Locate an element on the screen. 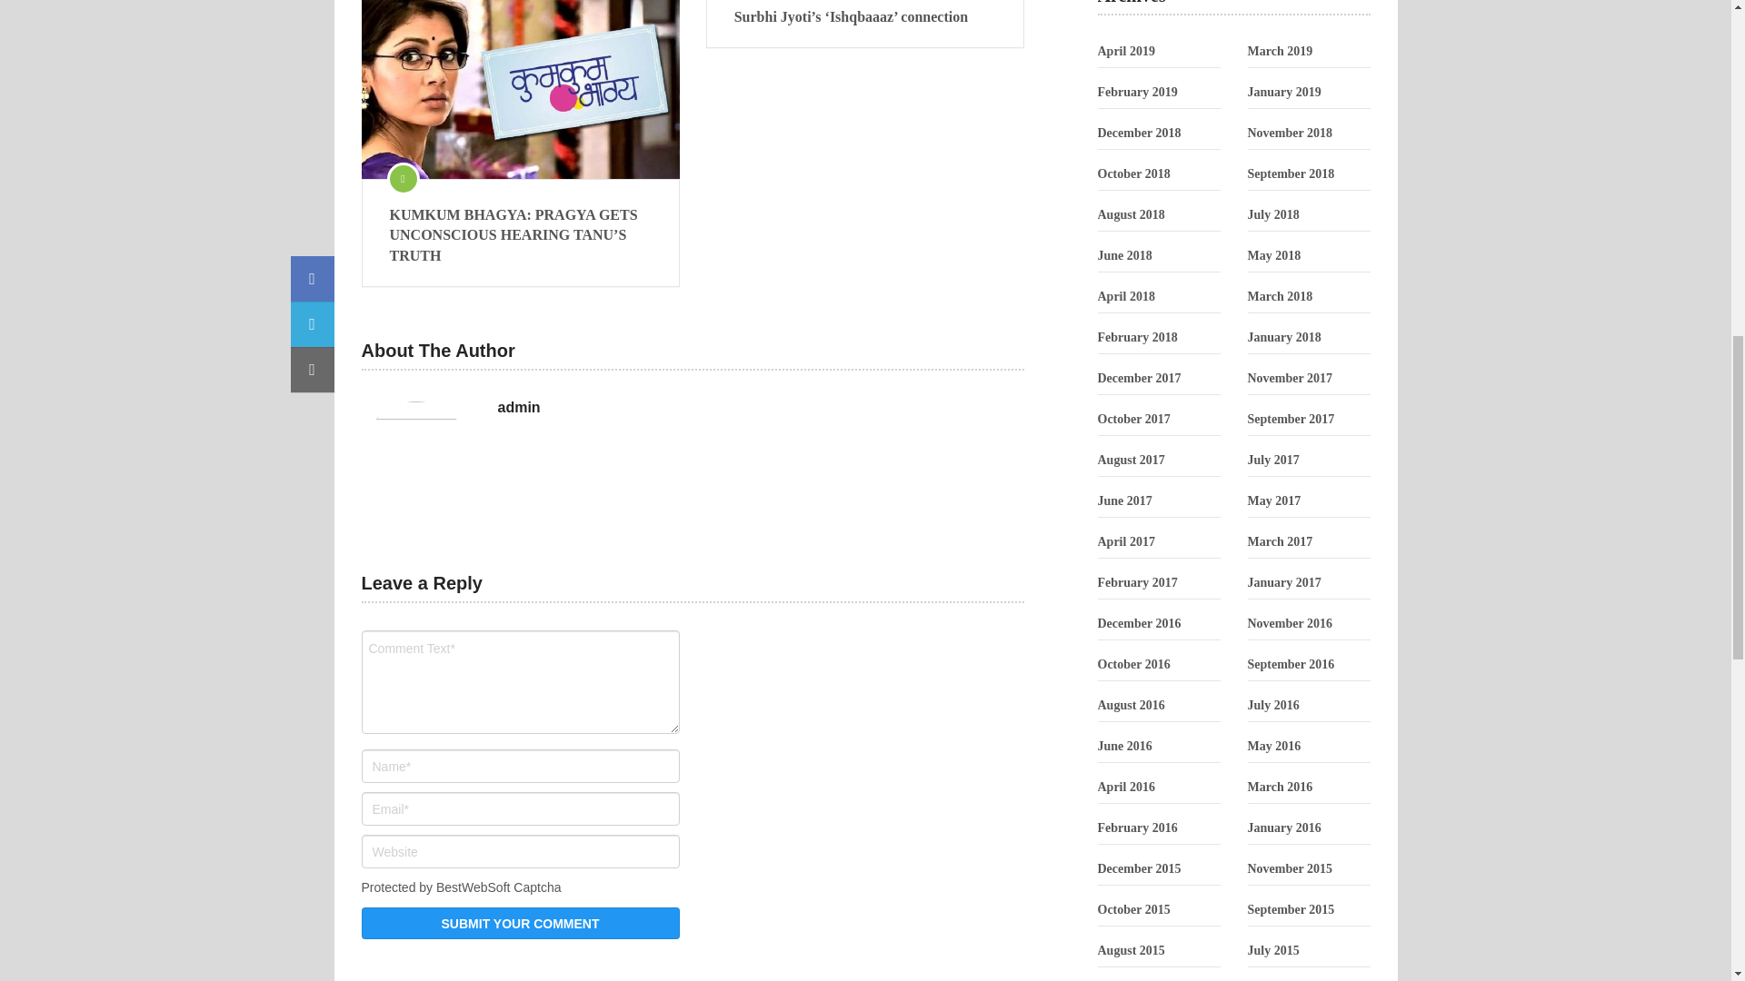 The image size is (1745, 981). Submit Your Comment is located at coordinates (520, 923).